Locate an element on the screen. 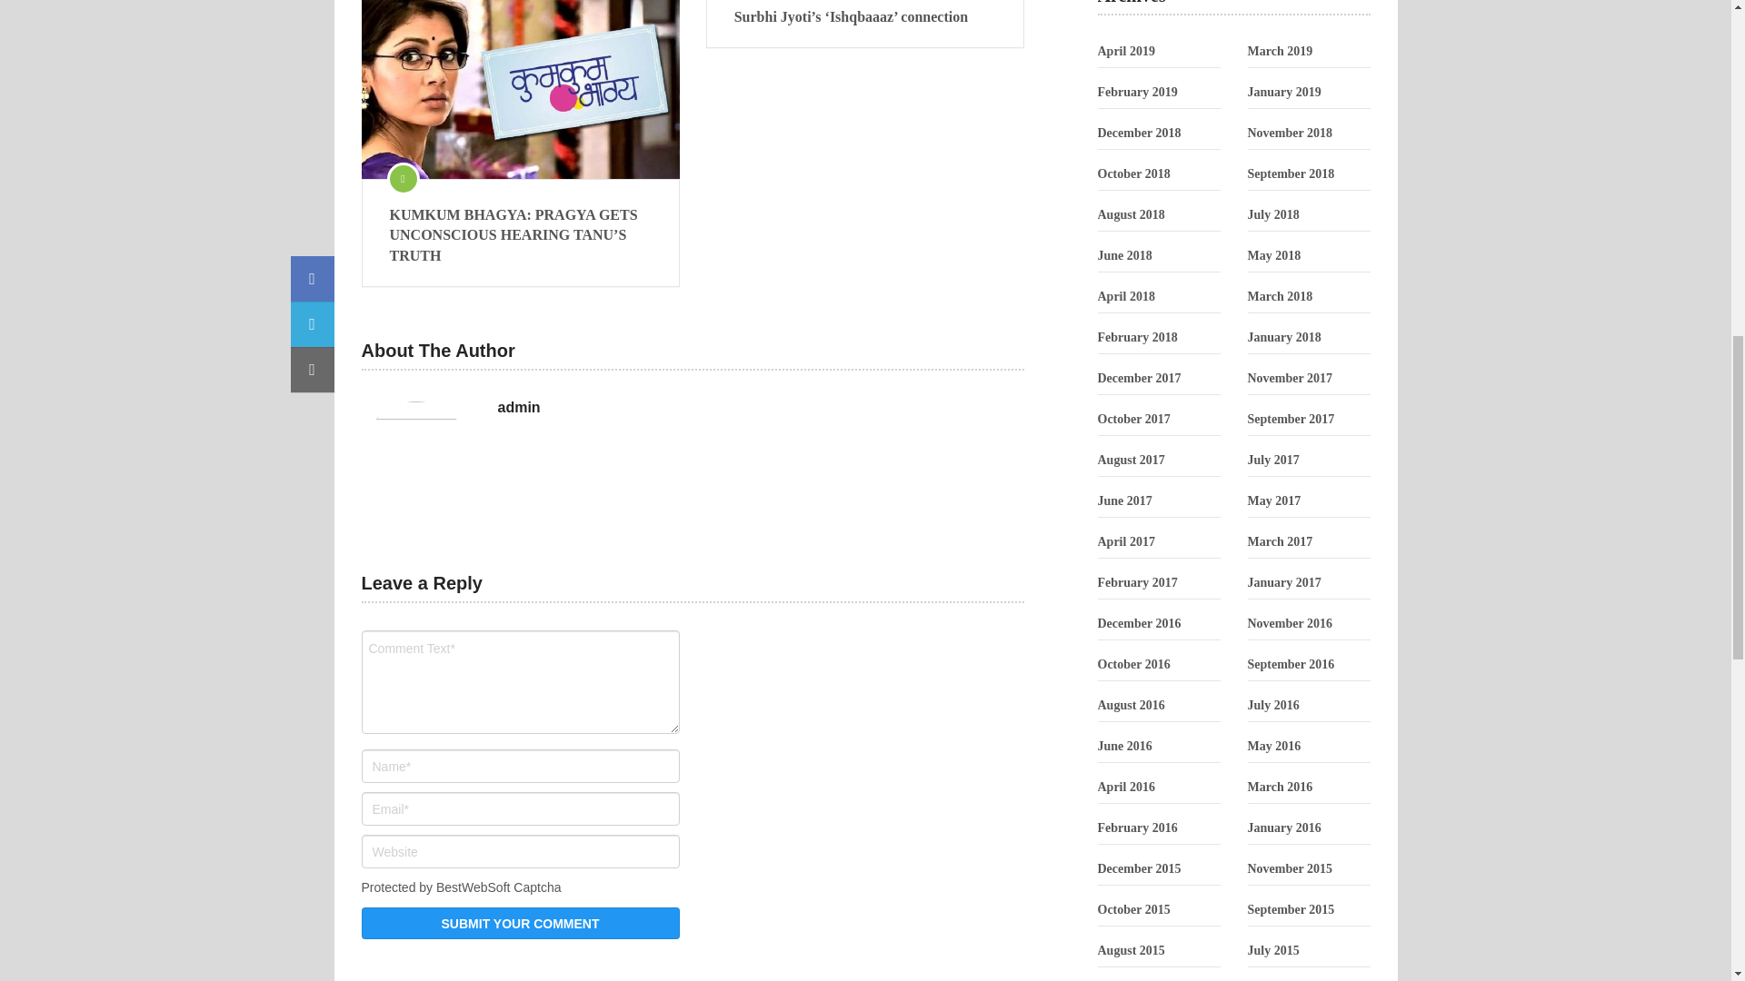 The image size is (1745, 981). Submit Your Comment is located at coordinates (520, 923).